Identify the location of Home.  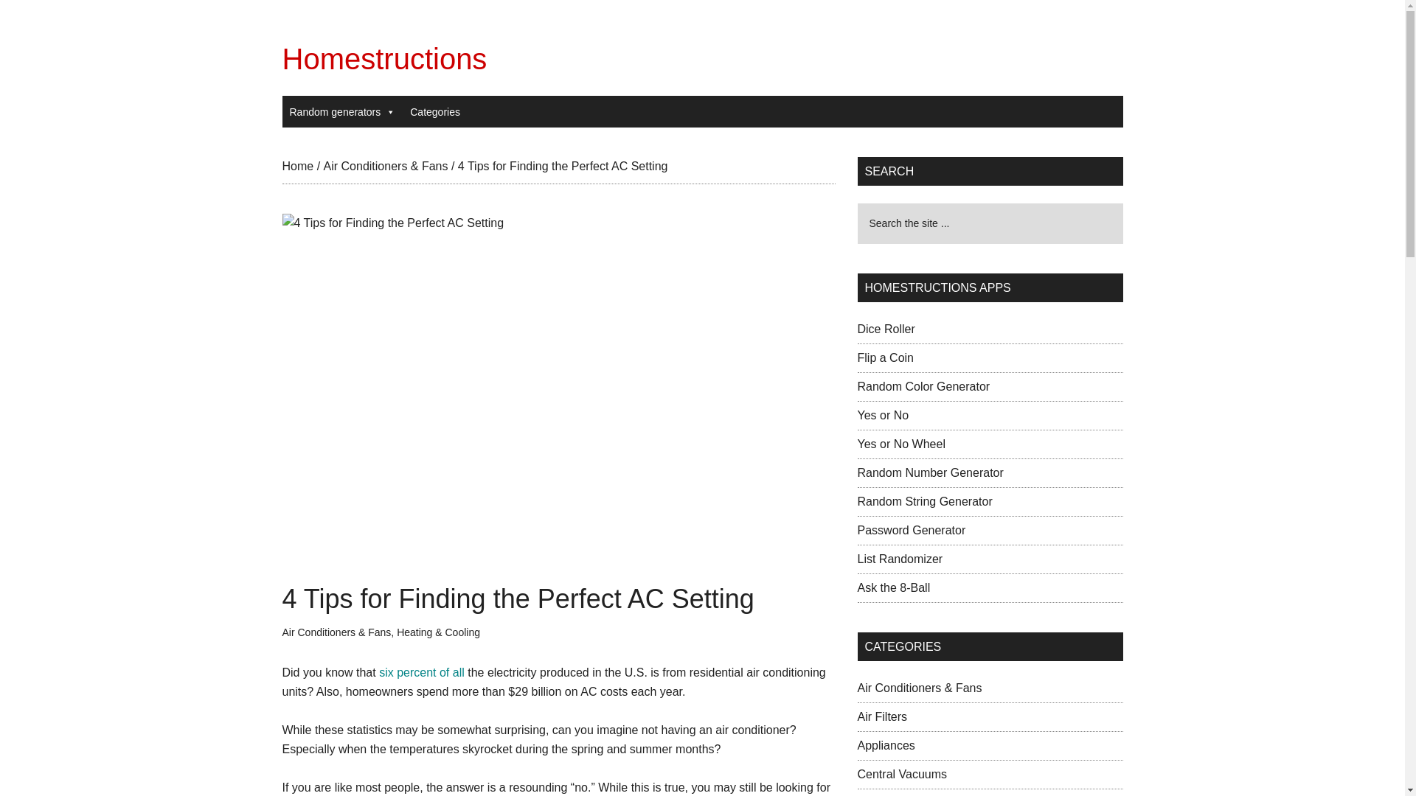
(297, 167).